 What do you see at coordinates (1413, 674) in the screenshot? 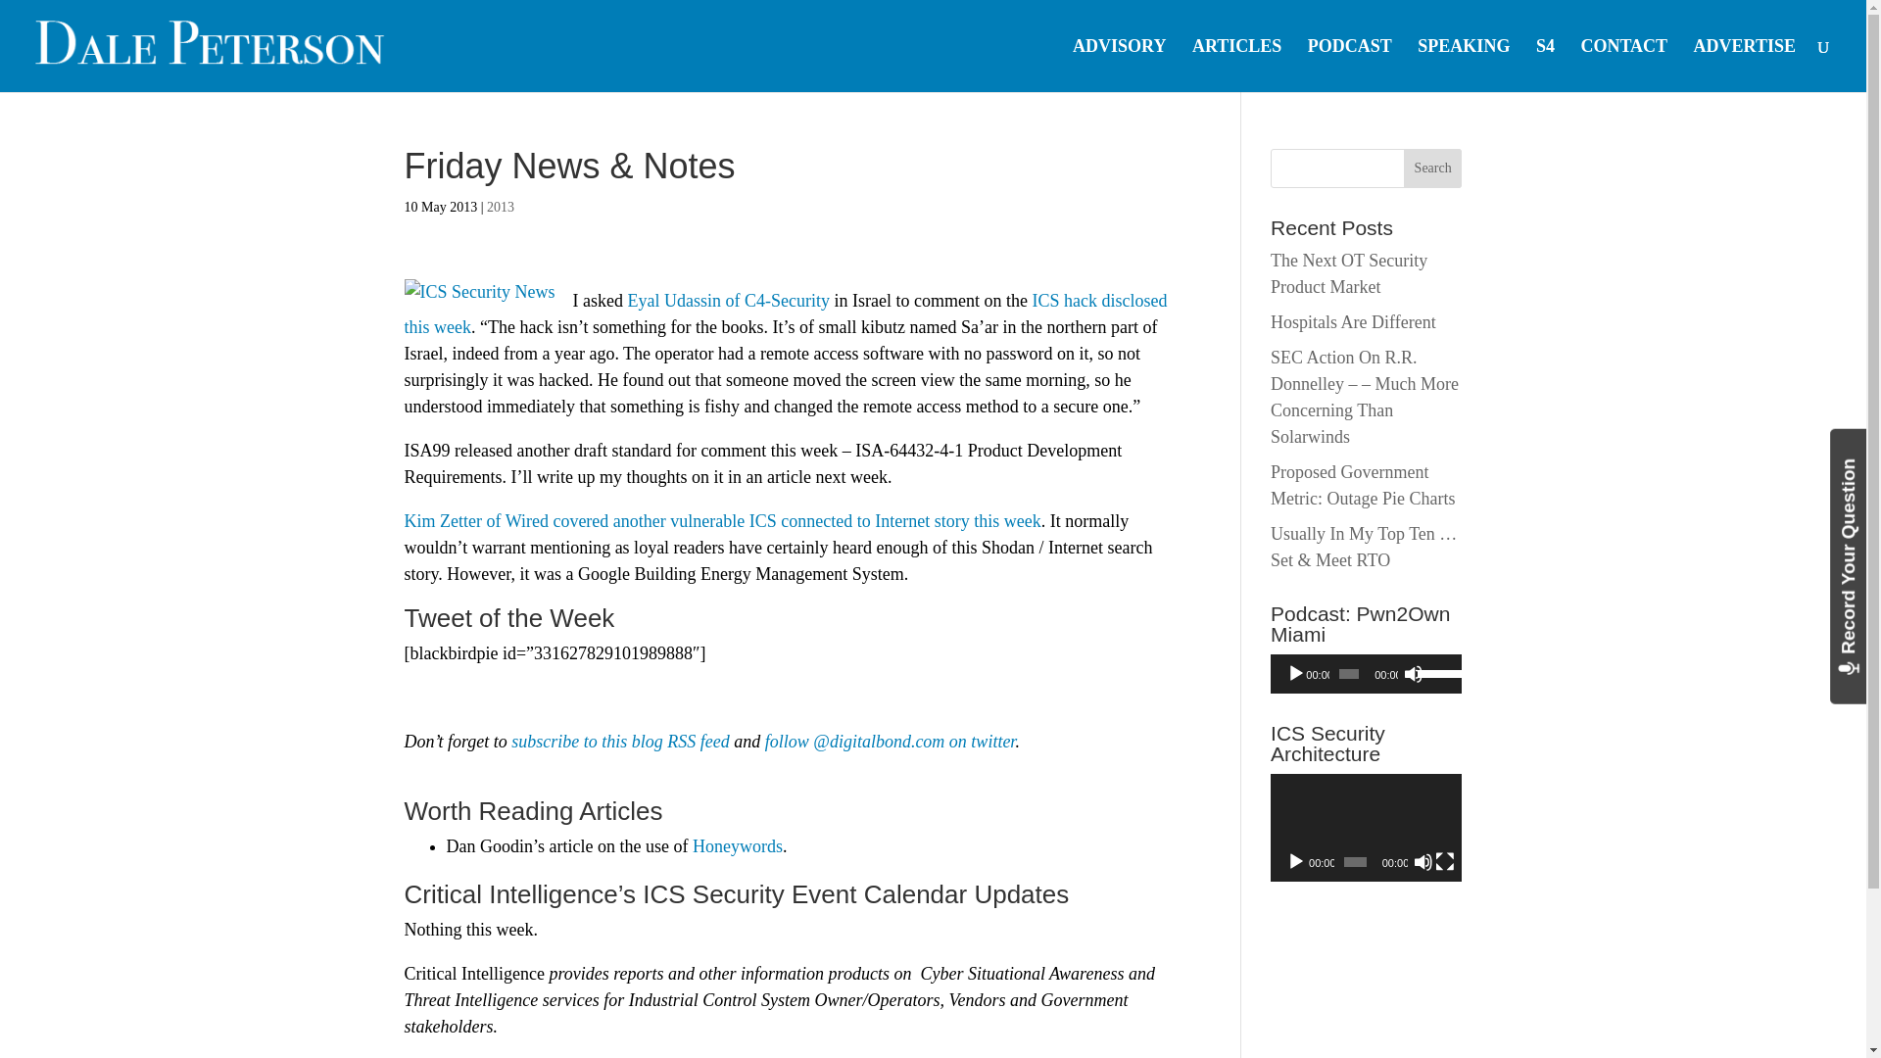
I see `Mute` at bounding box center [1413, 674].